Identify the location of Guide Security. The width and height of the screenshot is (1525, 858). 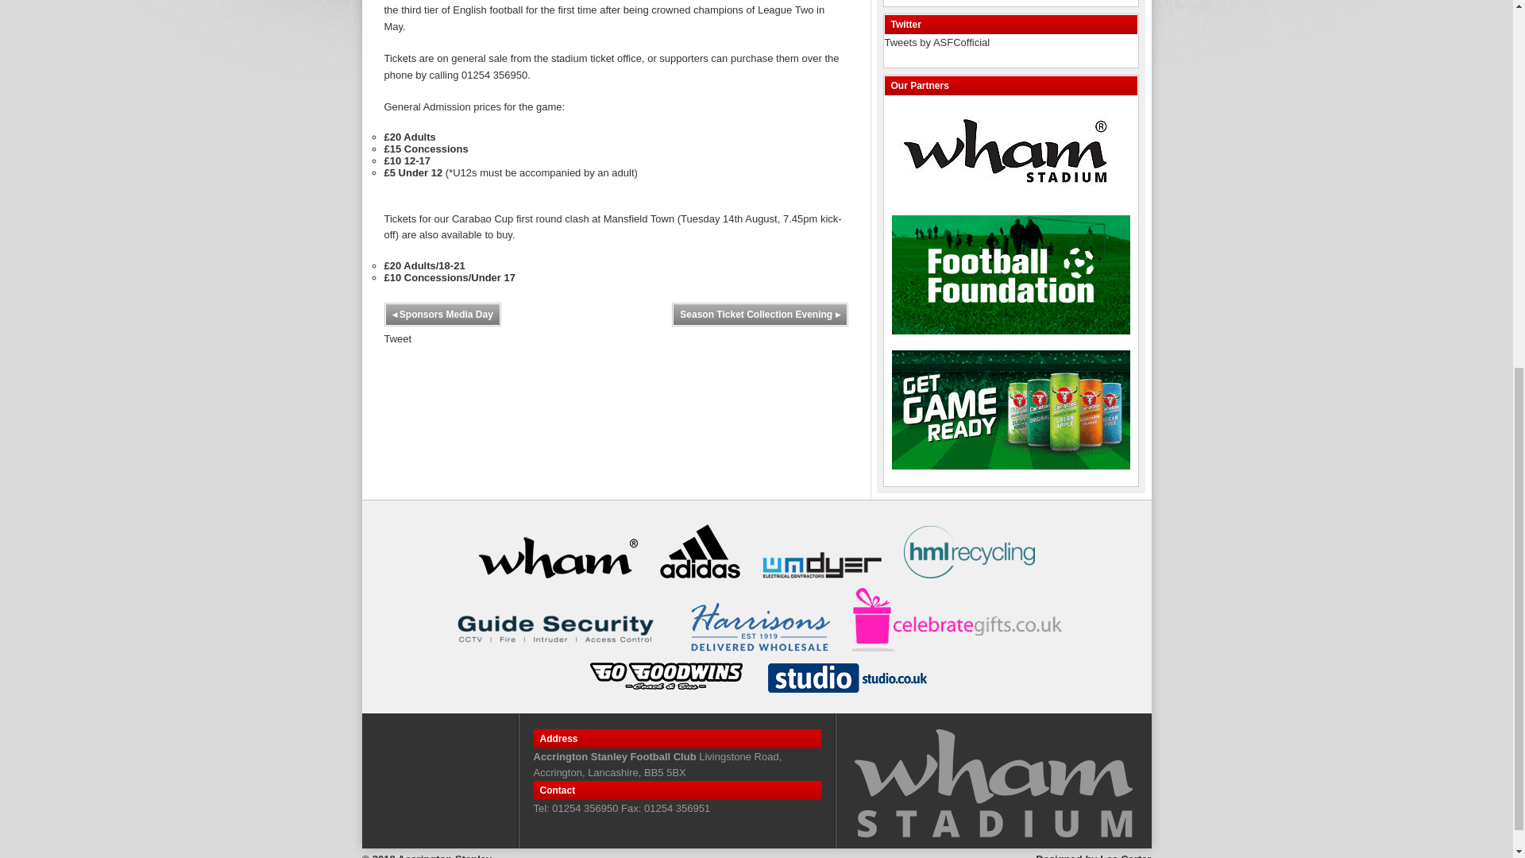
(558, 629).